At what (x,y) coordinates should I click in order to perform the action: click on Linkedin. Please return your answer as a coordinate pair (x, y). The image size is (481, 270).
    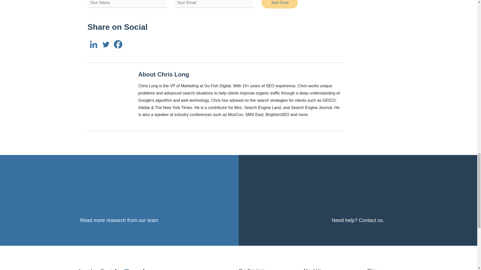
    Looking at the image, I should click on (93, 44).